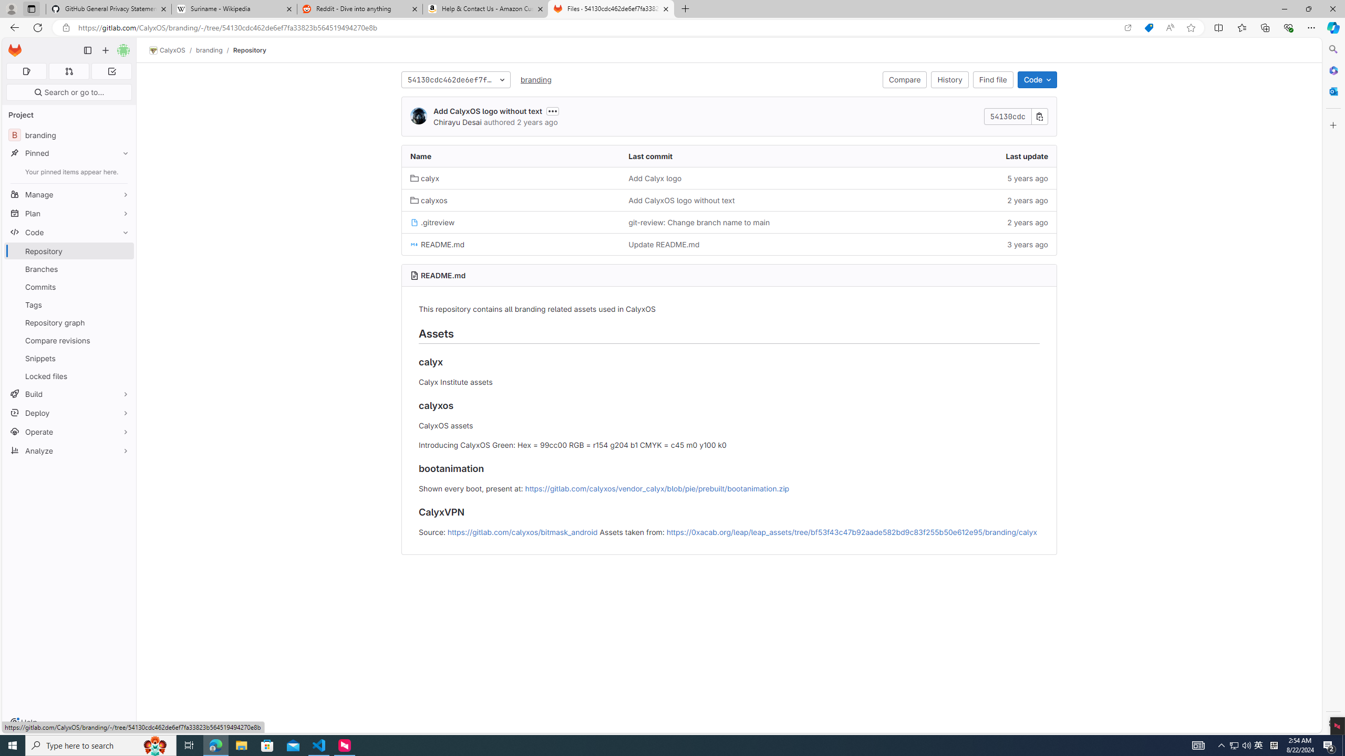  Describe the element at coordinates (69, 213) in the screenshot. I see `Plan` at that location.